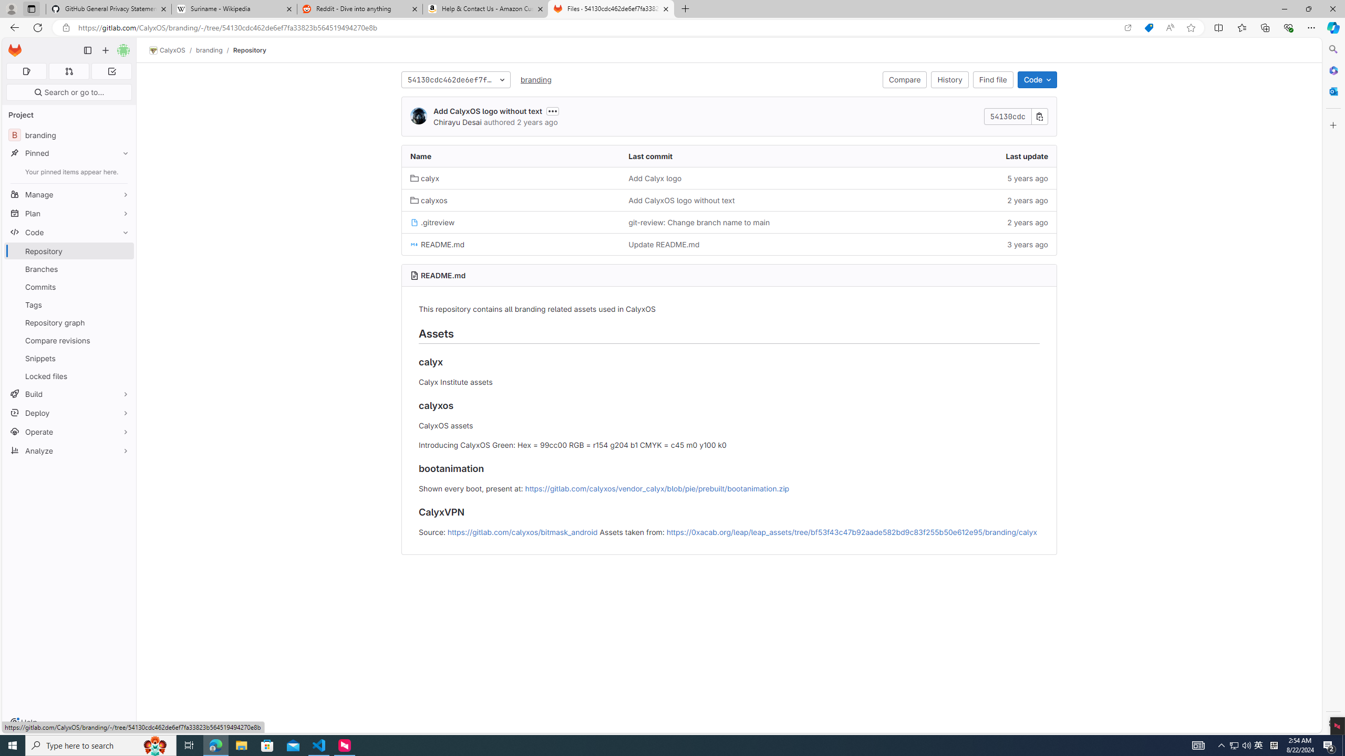  Describe the element at coordinates (69, 213) in the screenshot. I see `Plan` at that location.